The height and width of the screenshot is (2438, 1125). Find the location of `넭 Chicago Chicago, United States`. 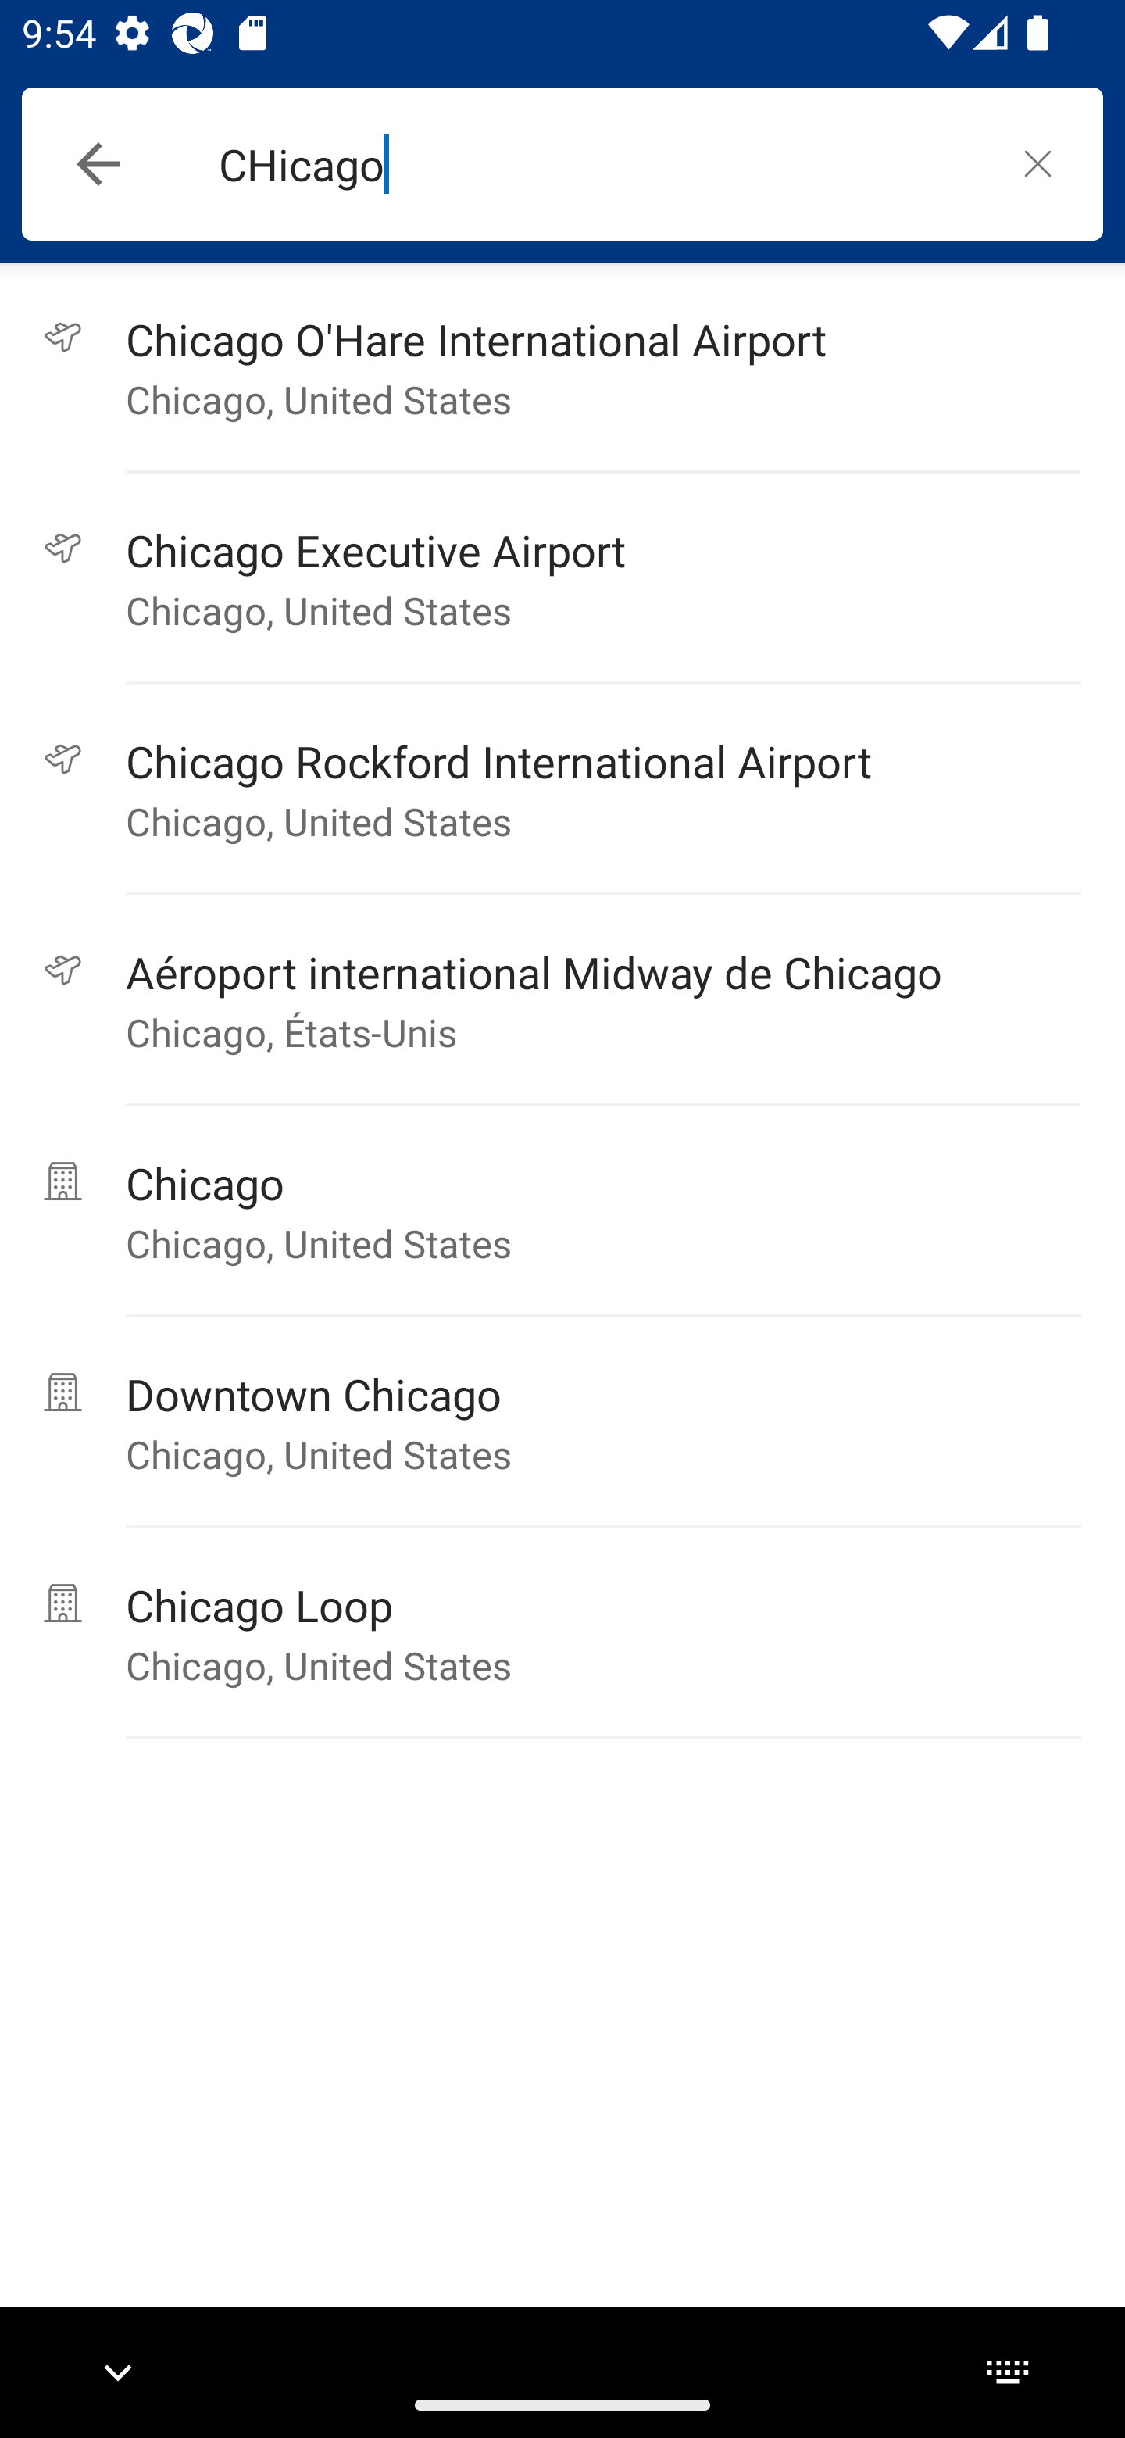

넭 Chicago Chicago, United States is located at coordinates (562, 1211).